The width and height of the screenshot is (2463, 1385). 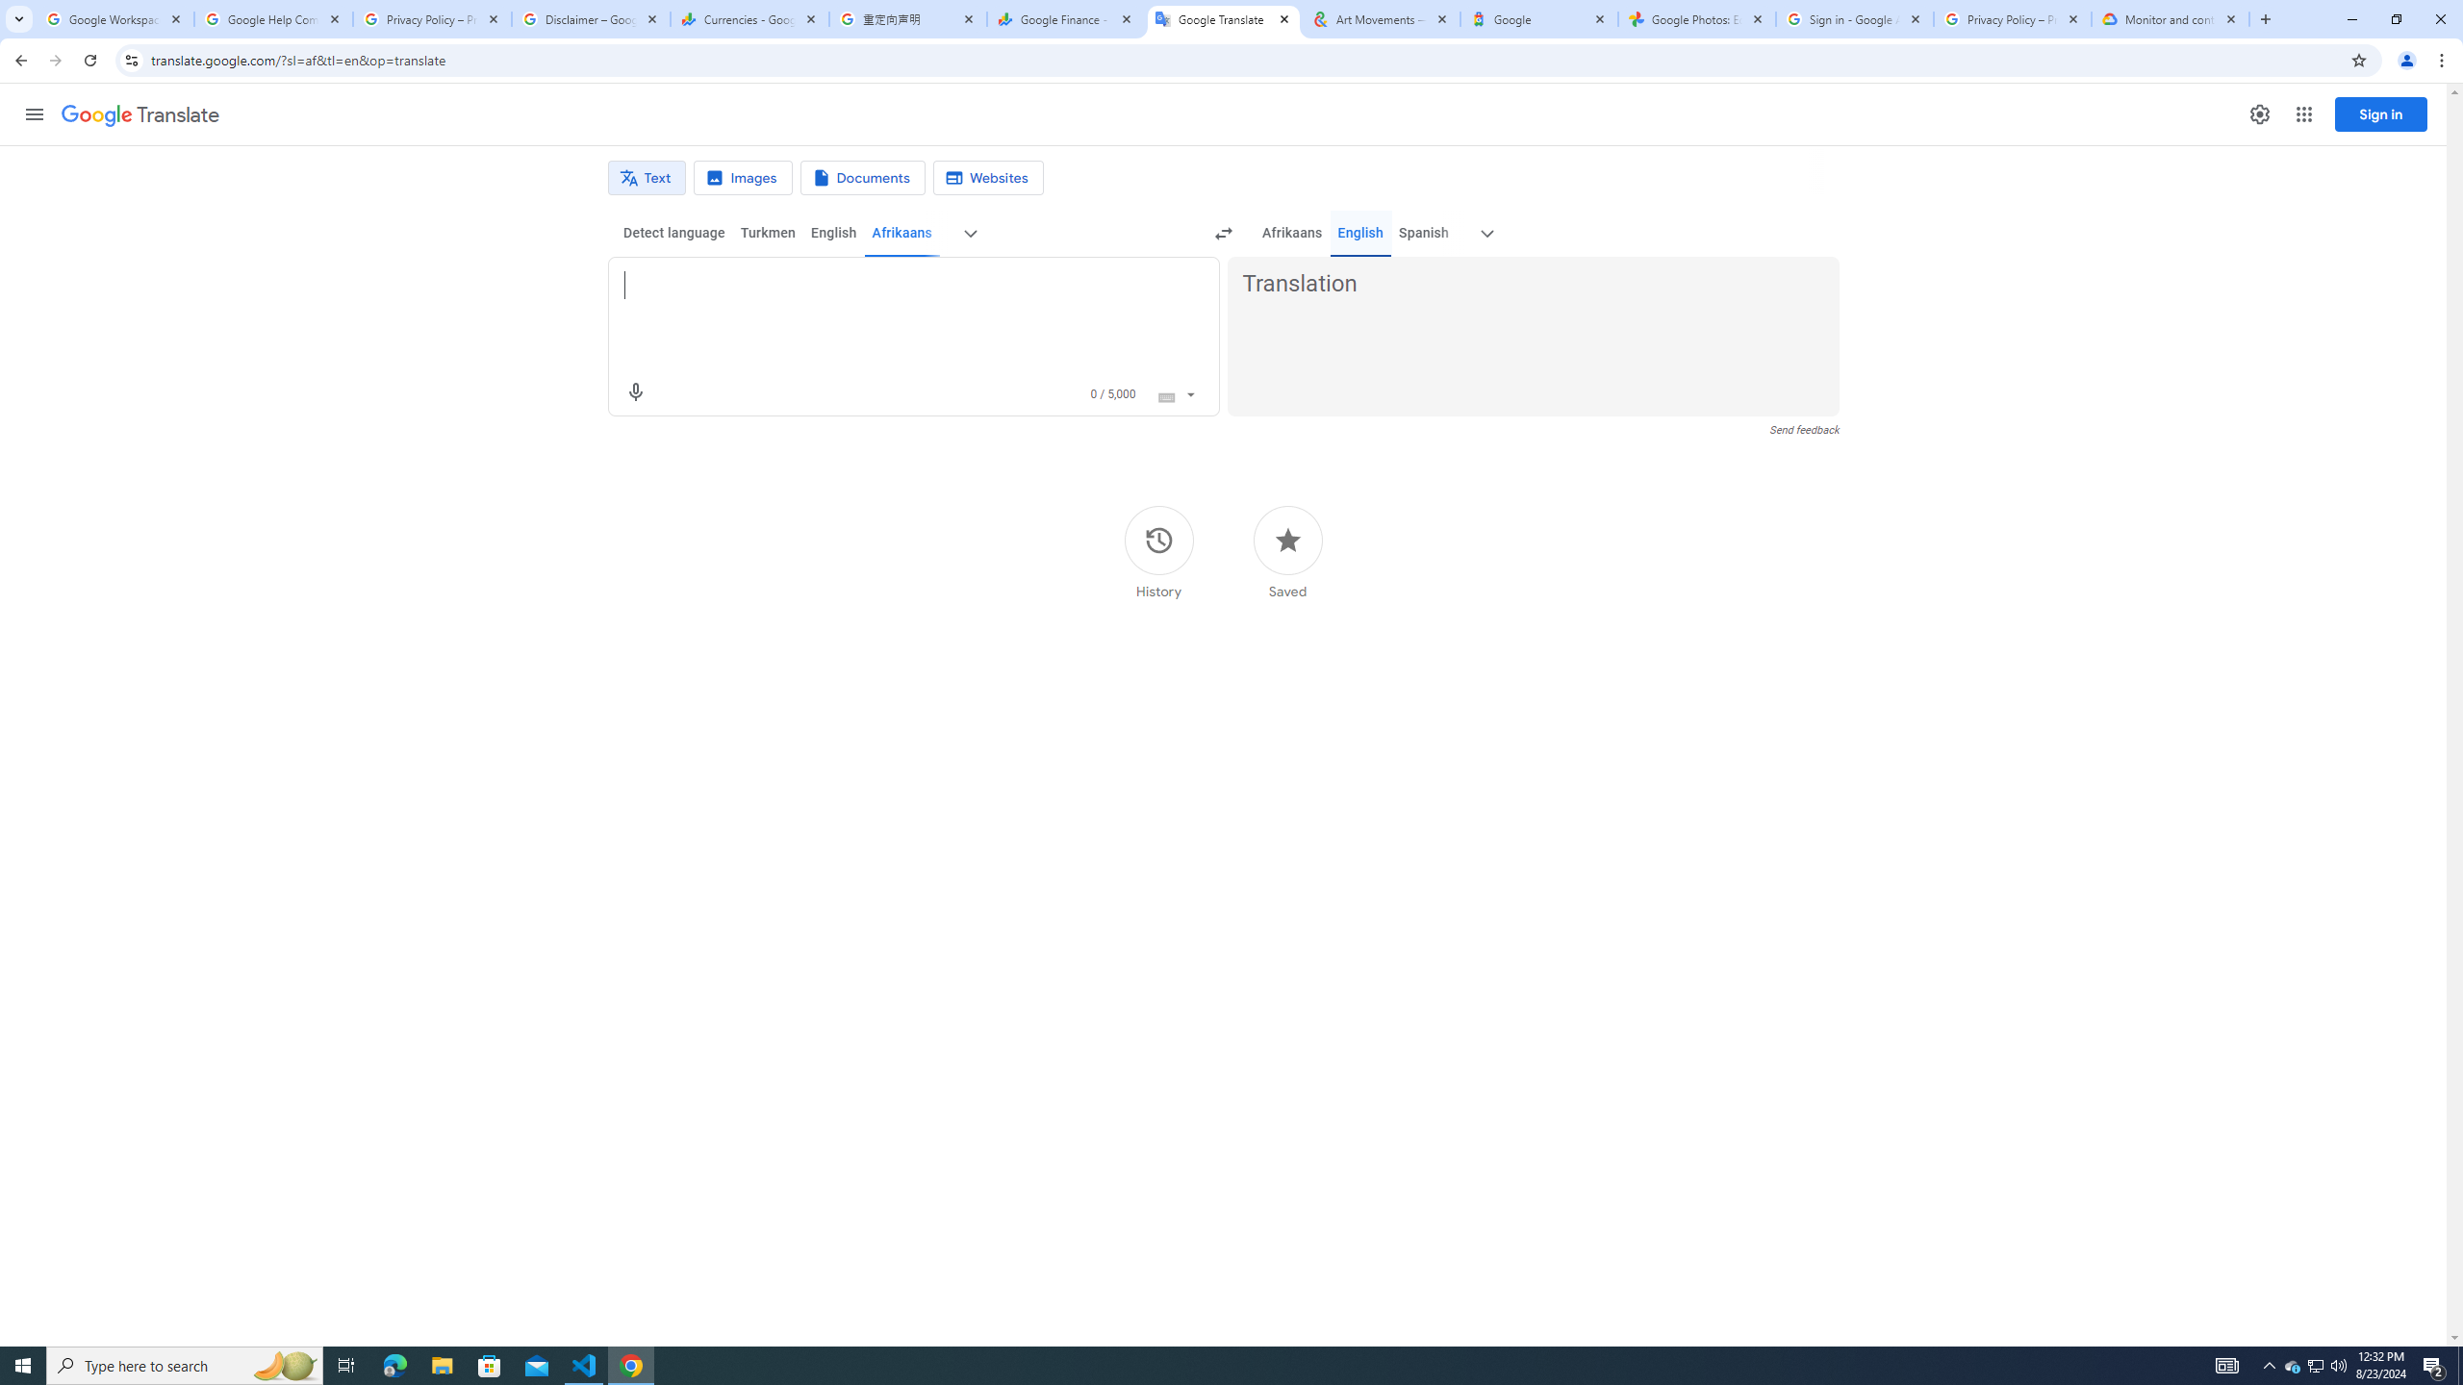 What do you see at coordinates (1287, 552) in the screenshot?
I see `Saved` at bounding box center [1287, 552].